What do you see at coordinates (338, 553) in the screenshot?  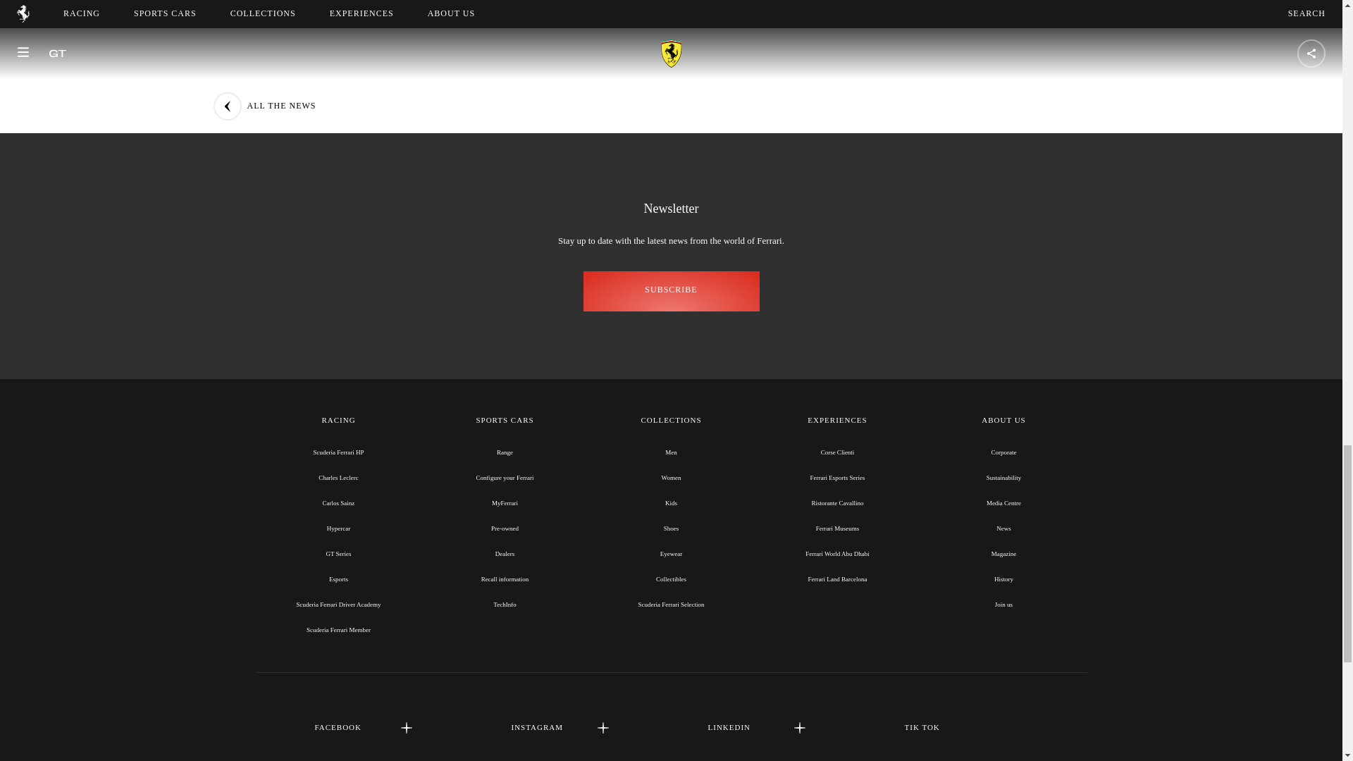 I see `GT Series` at bounding box center [338, 553].